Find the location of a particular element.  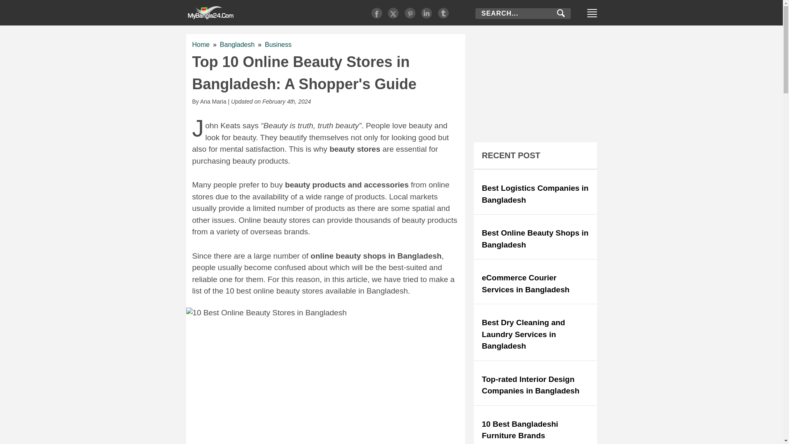

Tumblr is located at coordinates (443, 13).